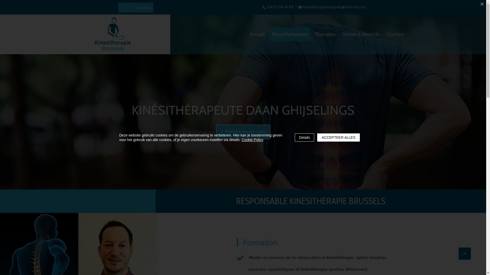  What do you see at coordinates (325, 34) in the screenshot?
I see `Therapies` at bounding box center [325, 34].